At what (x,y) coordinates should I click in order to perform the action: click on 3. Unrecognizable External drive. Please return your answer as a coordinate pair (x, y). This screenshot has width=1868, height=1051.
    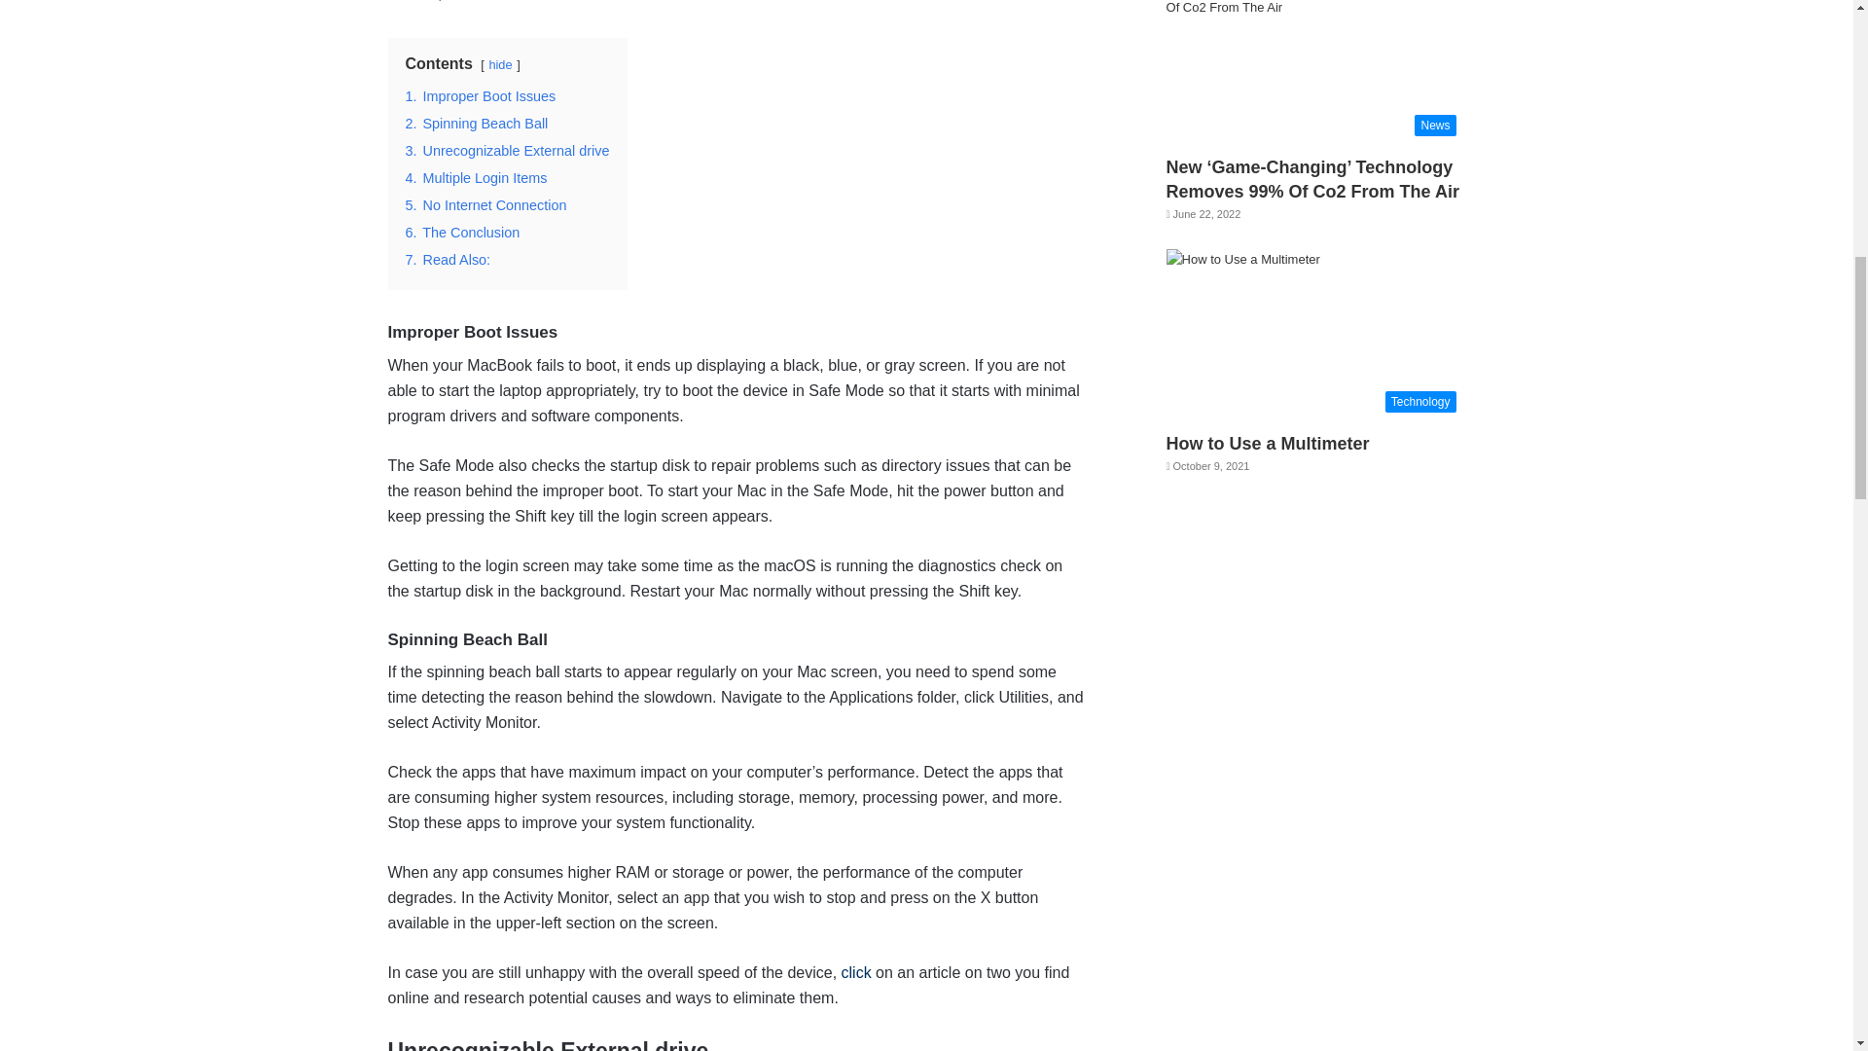
    Looking at the image, I should click on (506, 150).